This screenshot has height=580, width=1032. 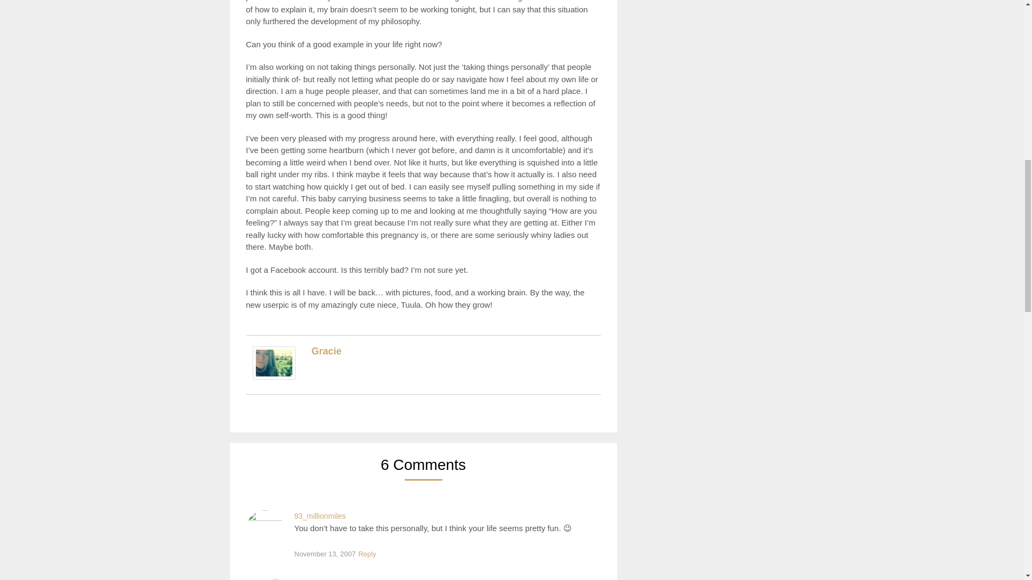 I want to click on Reply, so click(x=367, y=554).